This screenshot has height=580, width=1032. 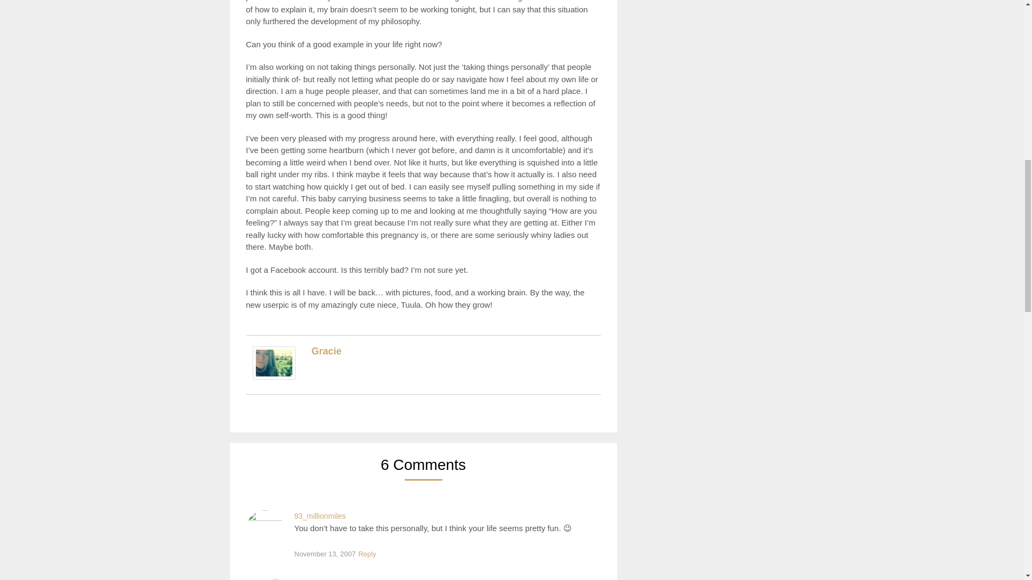 I want to click on Reply, so click(x=367, y=554).